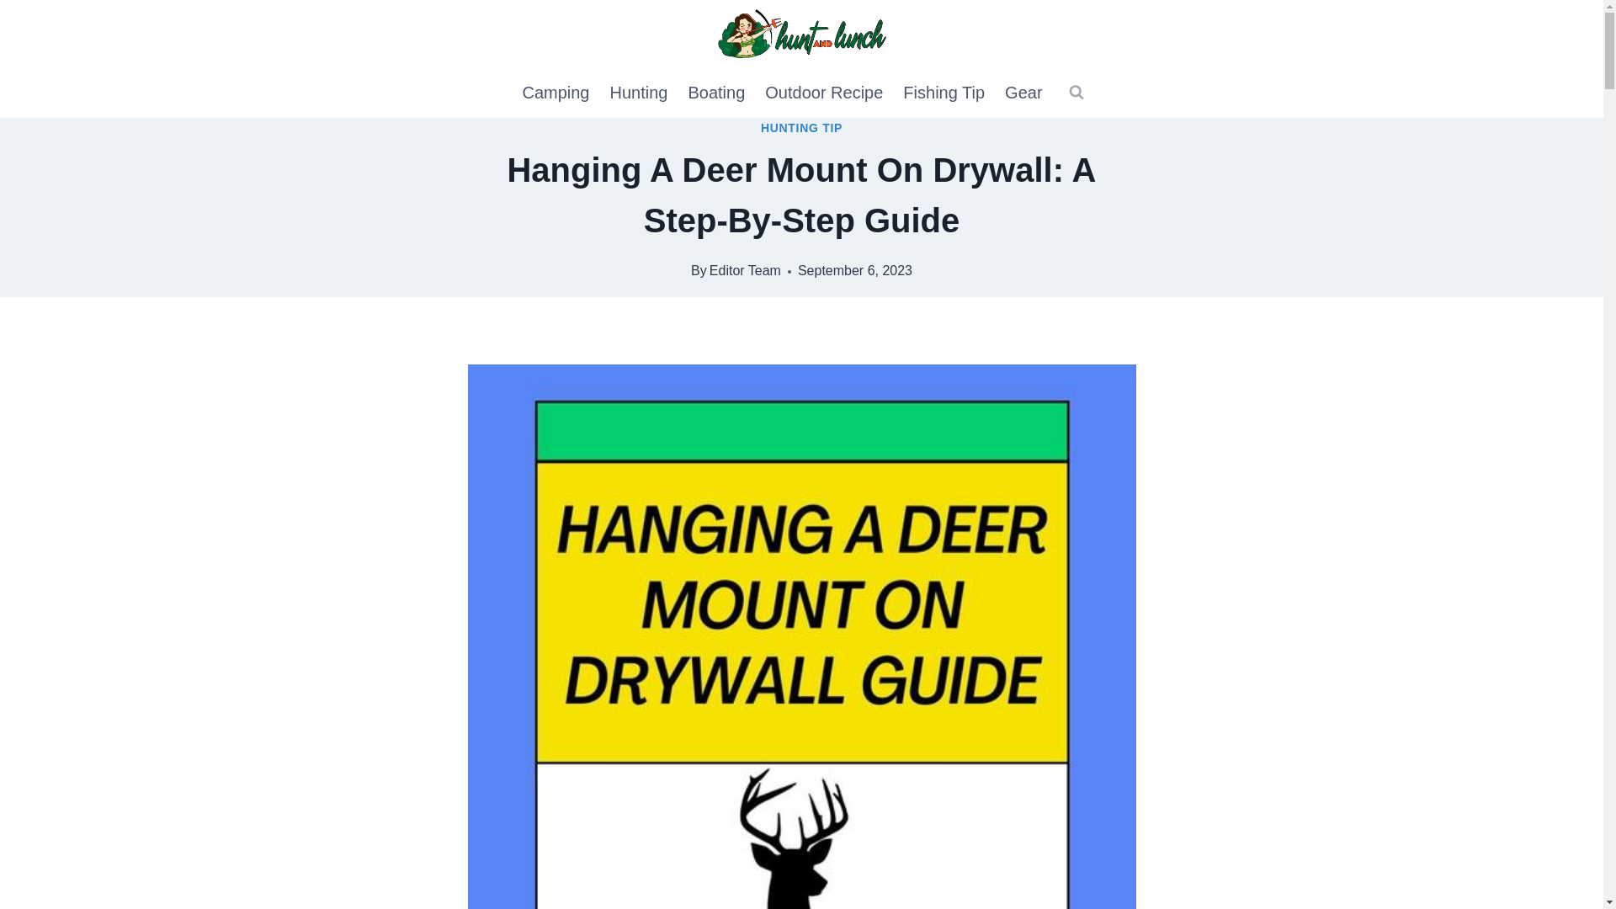  Describe the element at coordinates (1023, 93) in the screenshot. I see `Gear` at that location.